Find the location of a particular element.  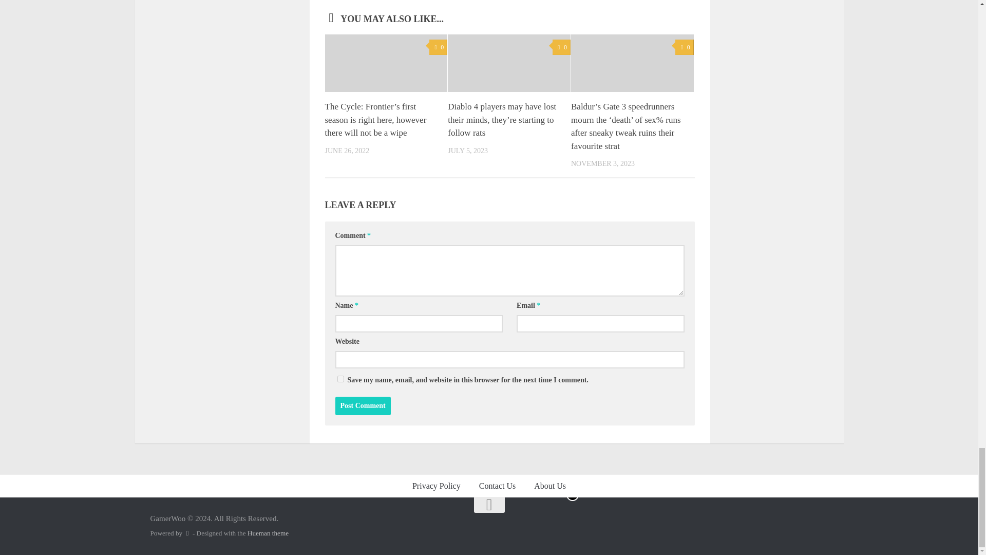

0 is located at coordinates (438, 47).